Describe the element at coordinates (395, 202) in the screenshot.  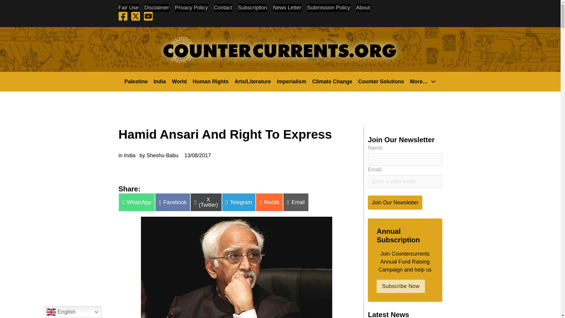
I see `Join Our Newsletter` at that location.